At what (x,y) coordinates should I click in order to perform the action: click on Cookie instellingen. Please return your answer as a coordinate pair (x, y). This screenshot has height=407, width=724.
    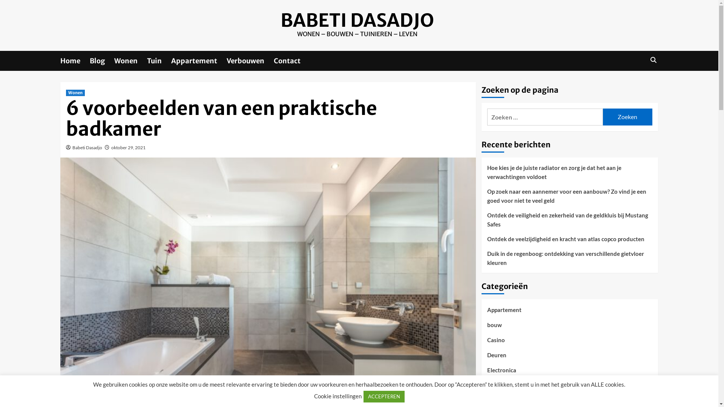
    Looking at the image, I should click on (337, 396).